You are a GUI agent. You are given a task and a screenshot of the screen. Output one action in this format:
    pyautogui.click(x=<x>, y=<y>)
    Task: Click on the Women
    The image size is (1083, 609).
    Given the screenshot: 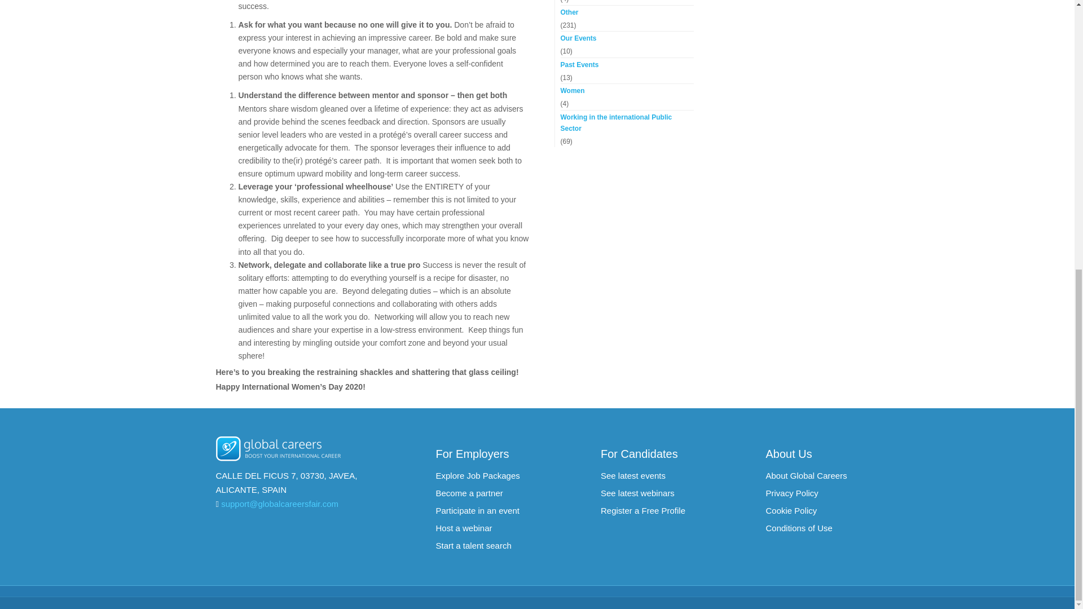 What is the action you would take?
    pyautogui.click(x=627, y=90)
    